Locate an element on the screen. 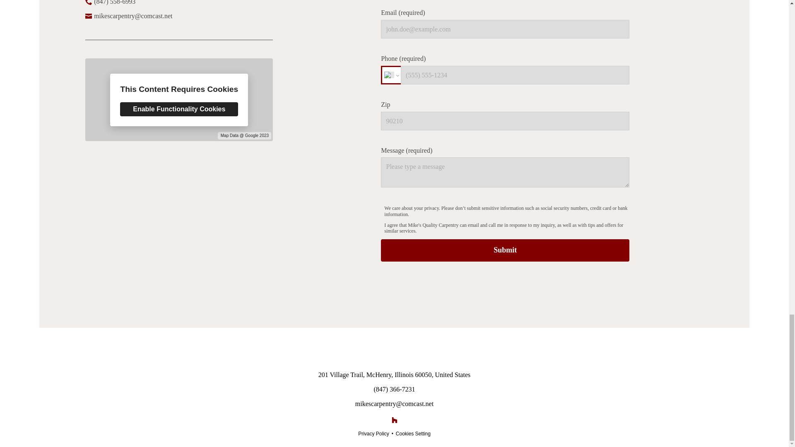  Privacy Policy is located at coordinates (373, 434).